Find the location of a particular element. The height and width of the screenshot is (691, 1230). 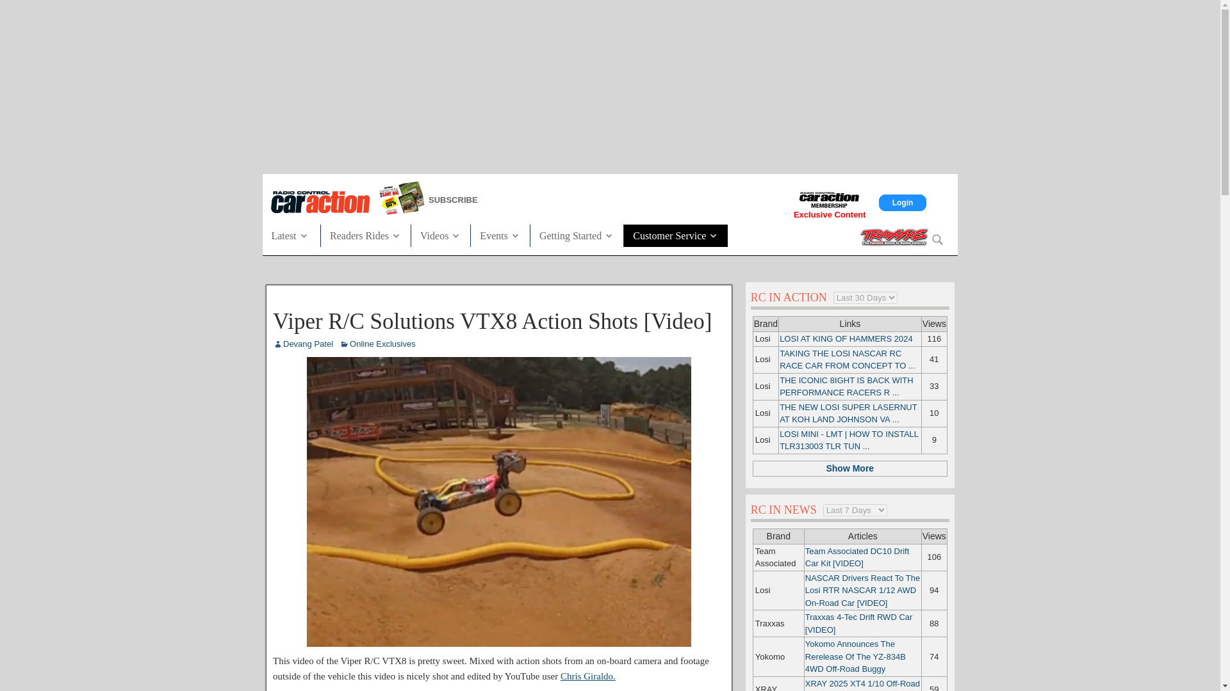

LOSI AT KING OF HAMMERS 2024 is located at coordinates (846, 338).